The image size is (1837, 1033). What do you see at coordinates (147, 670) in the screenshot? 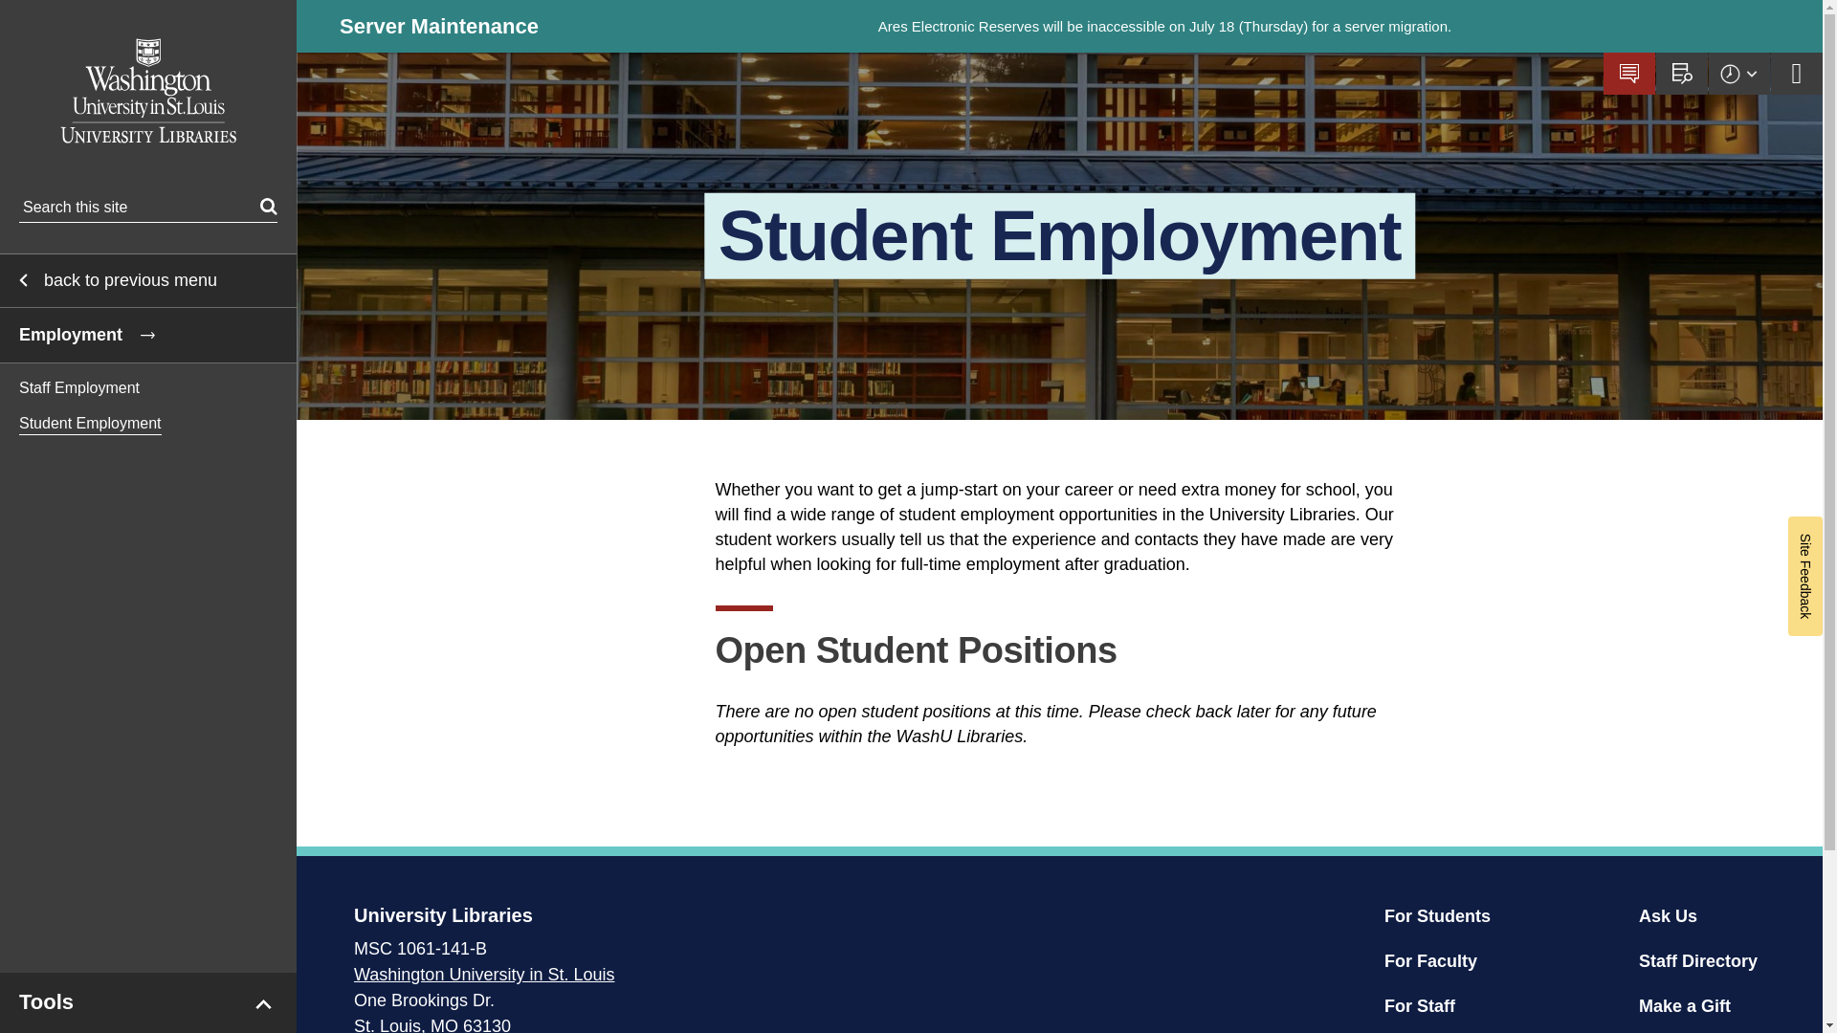
I see `Events` at bounding box center [147, 670].